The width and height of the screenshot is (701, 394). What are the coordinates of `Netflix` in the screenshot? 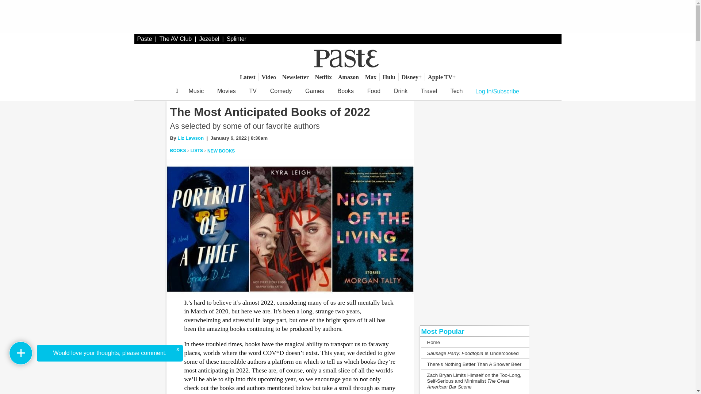 It's located at (323, 77).